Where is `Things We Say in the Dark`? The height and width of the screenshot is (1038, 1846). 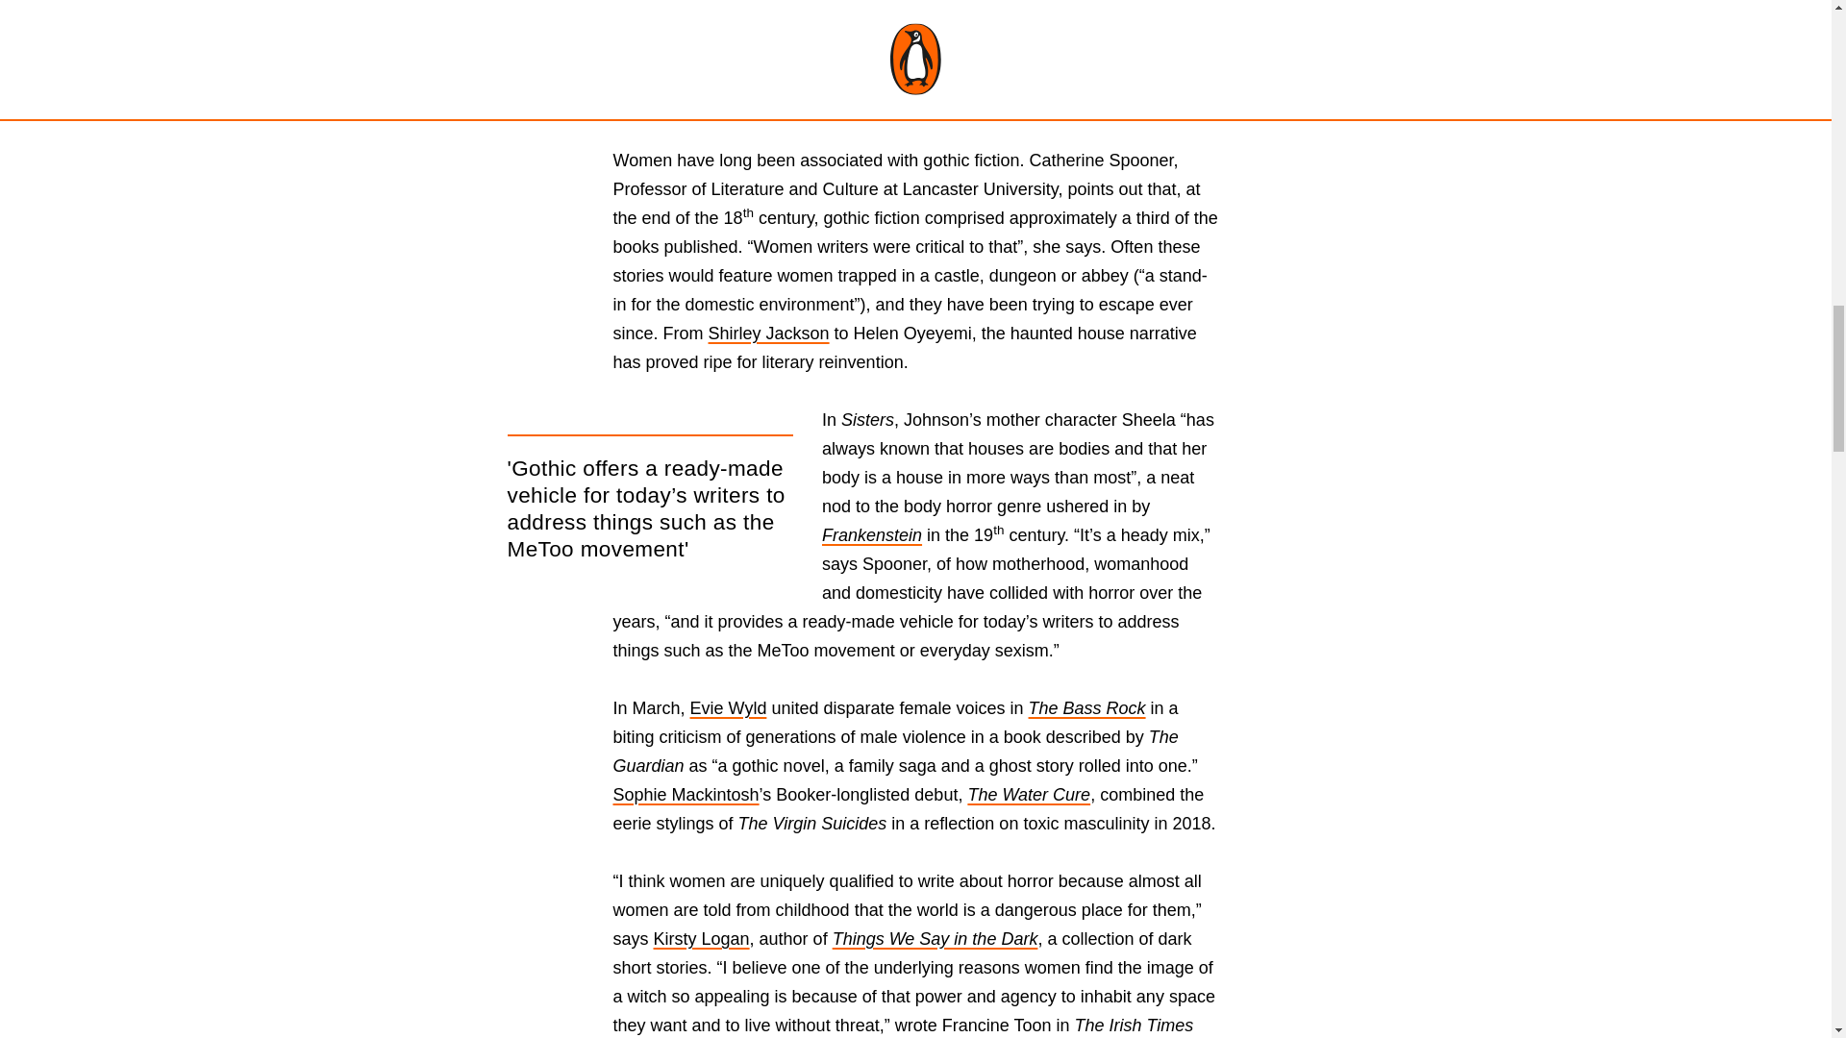 Things We Say in the Dark is located at coordinates (935, 938).